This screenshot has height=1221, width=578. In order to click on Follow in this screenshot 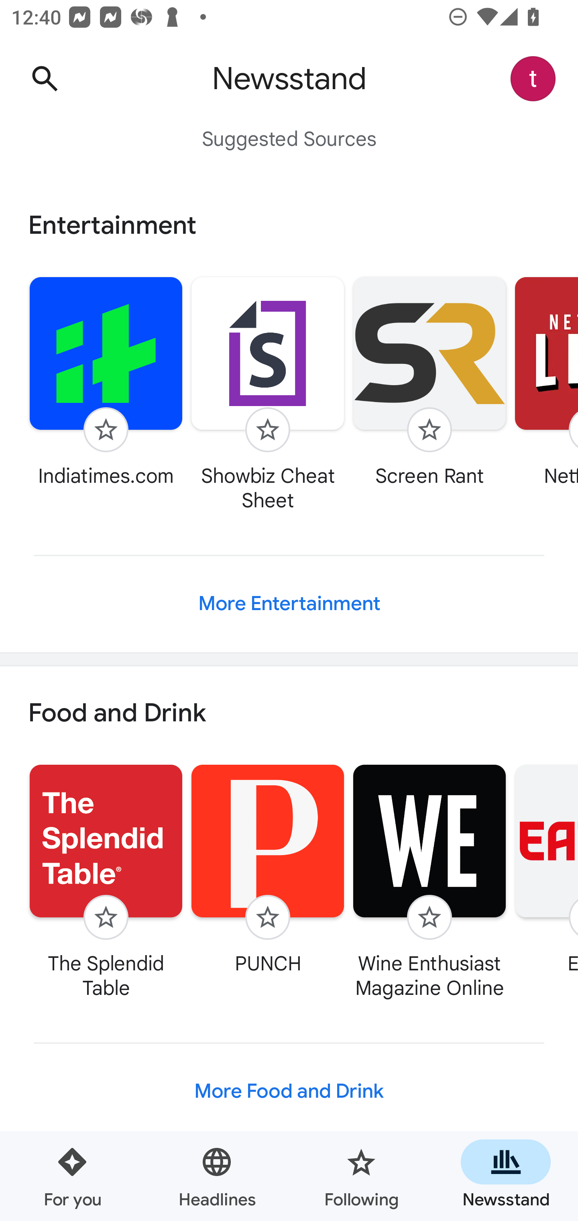, I will do `click(429, 917)`.